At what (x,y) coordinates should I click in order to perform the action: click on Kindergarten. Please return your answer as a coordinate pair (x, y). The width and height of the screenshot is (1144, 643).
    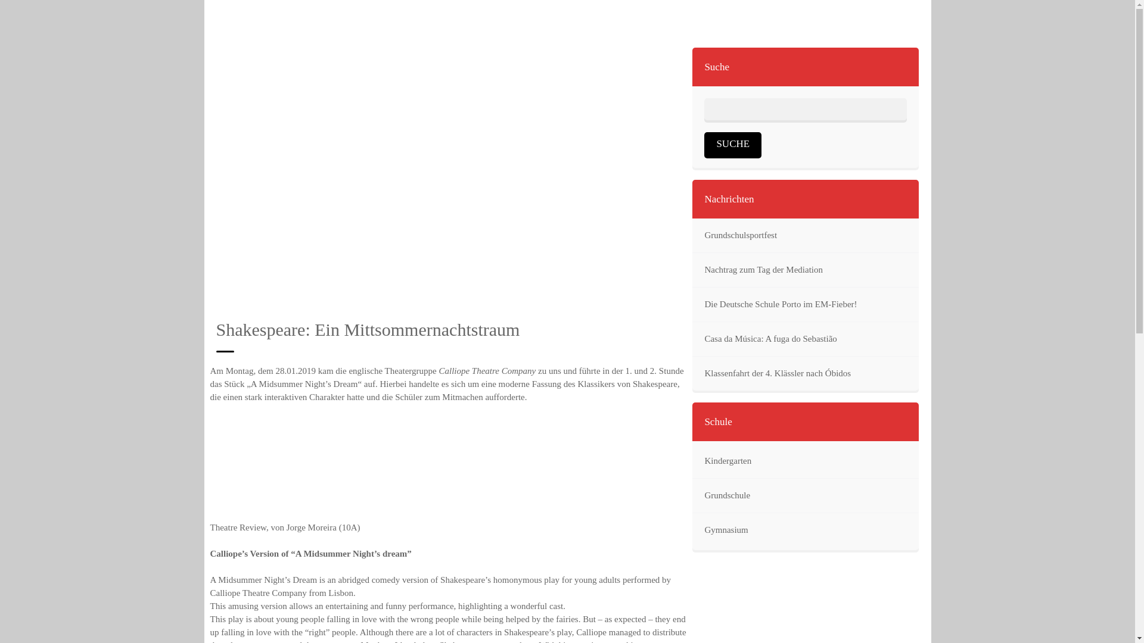
    Looking at the image, I should click on (727, 461).